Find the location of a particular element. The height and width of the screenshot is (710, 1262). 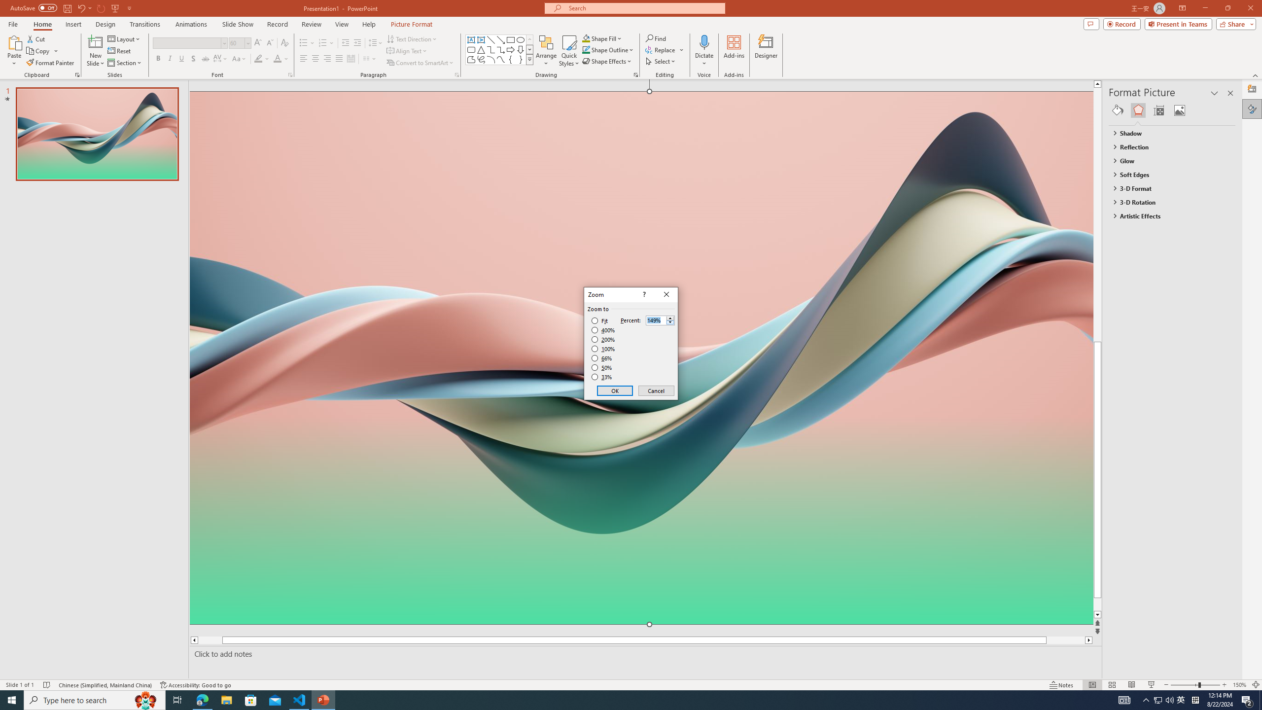

Glow is located at coordinates (1167, 161).